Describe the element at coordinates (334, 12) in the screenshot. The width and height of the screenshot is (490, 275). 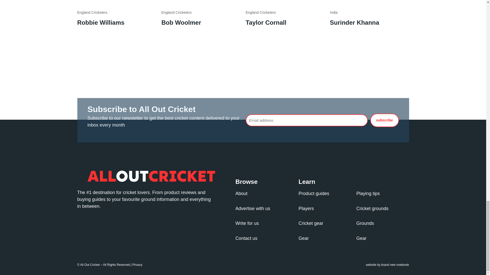
I see `India` at that location.